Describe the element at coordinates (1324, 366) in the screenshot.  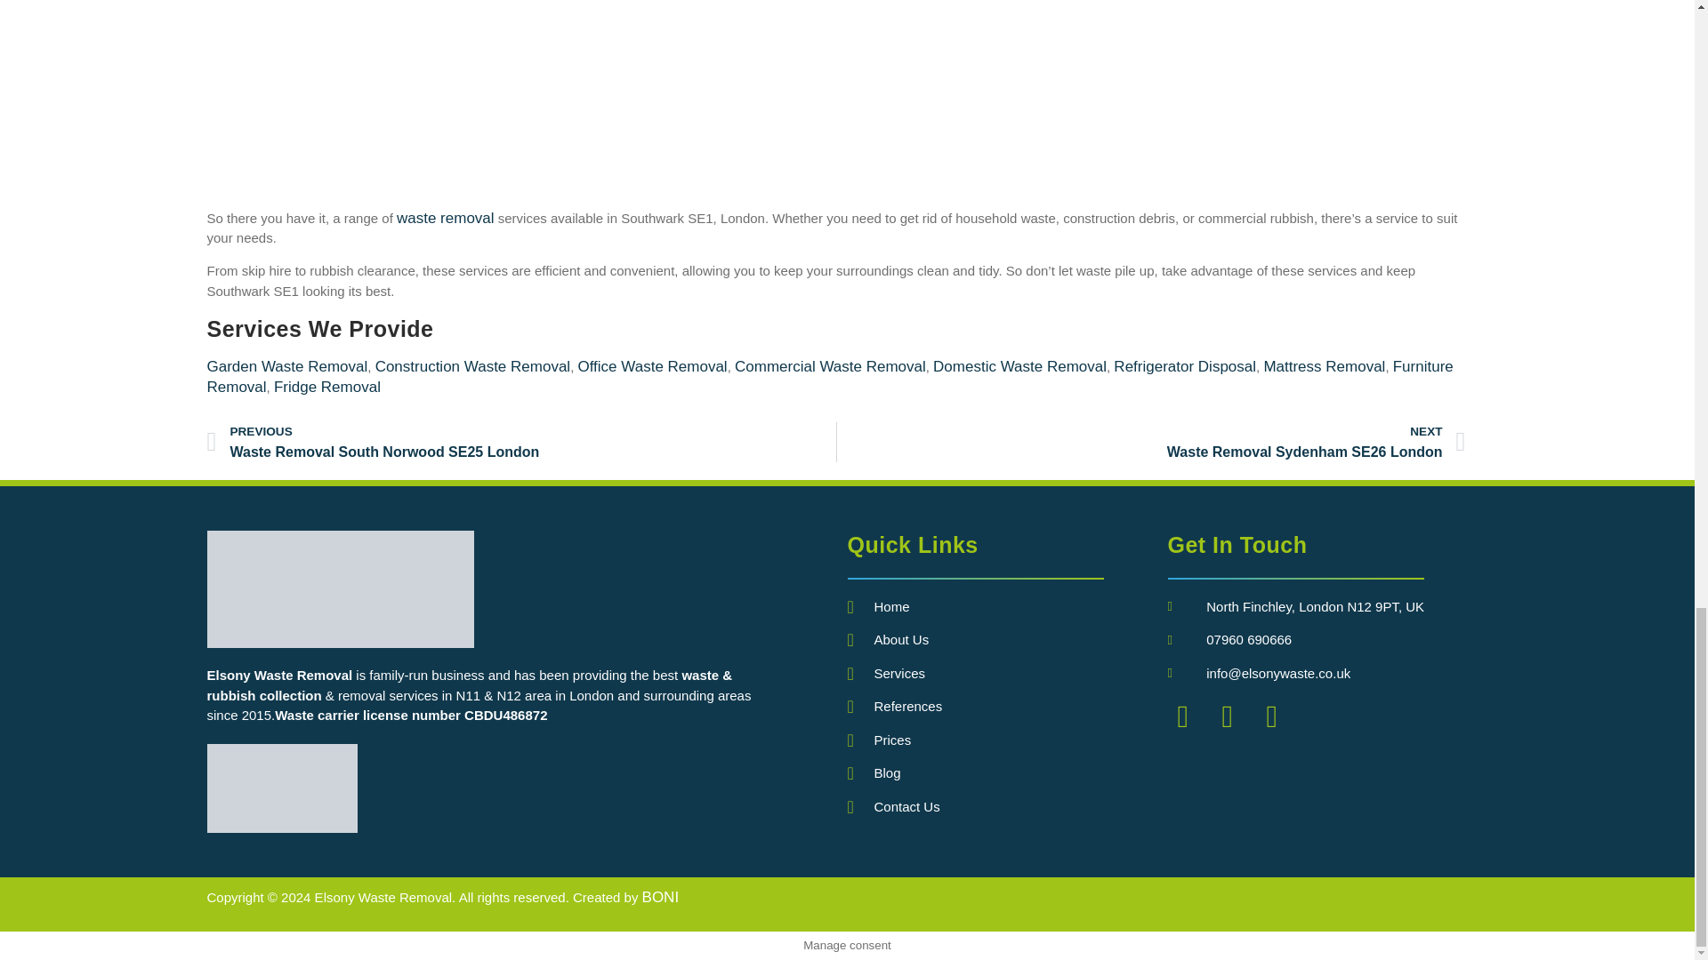
I see `Mattress Removal` at that location.